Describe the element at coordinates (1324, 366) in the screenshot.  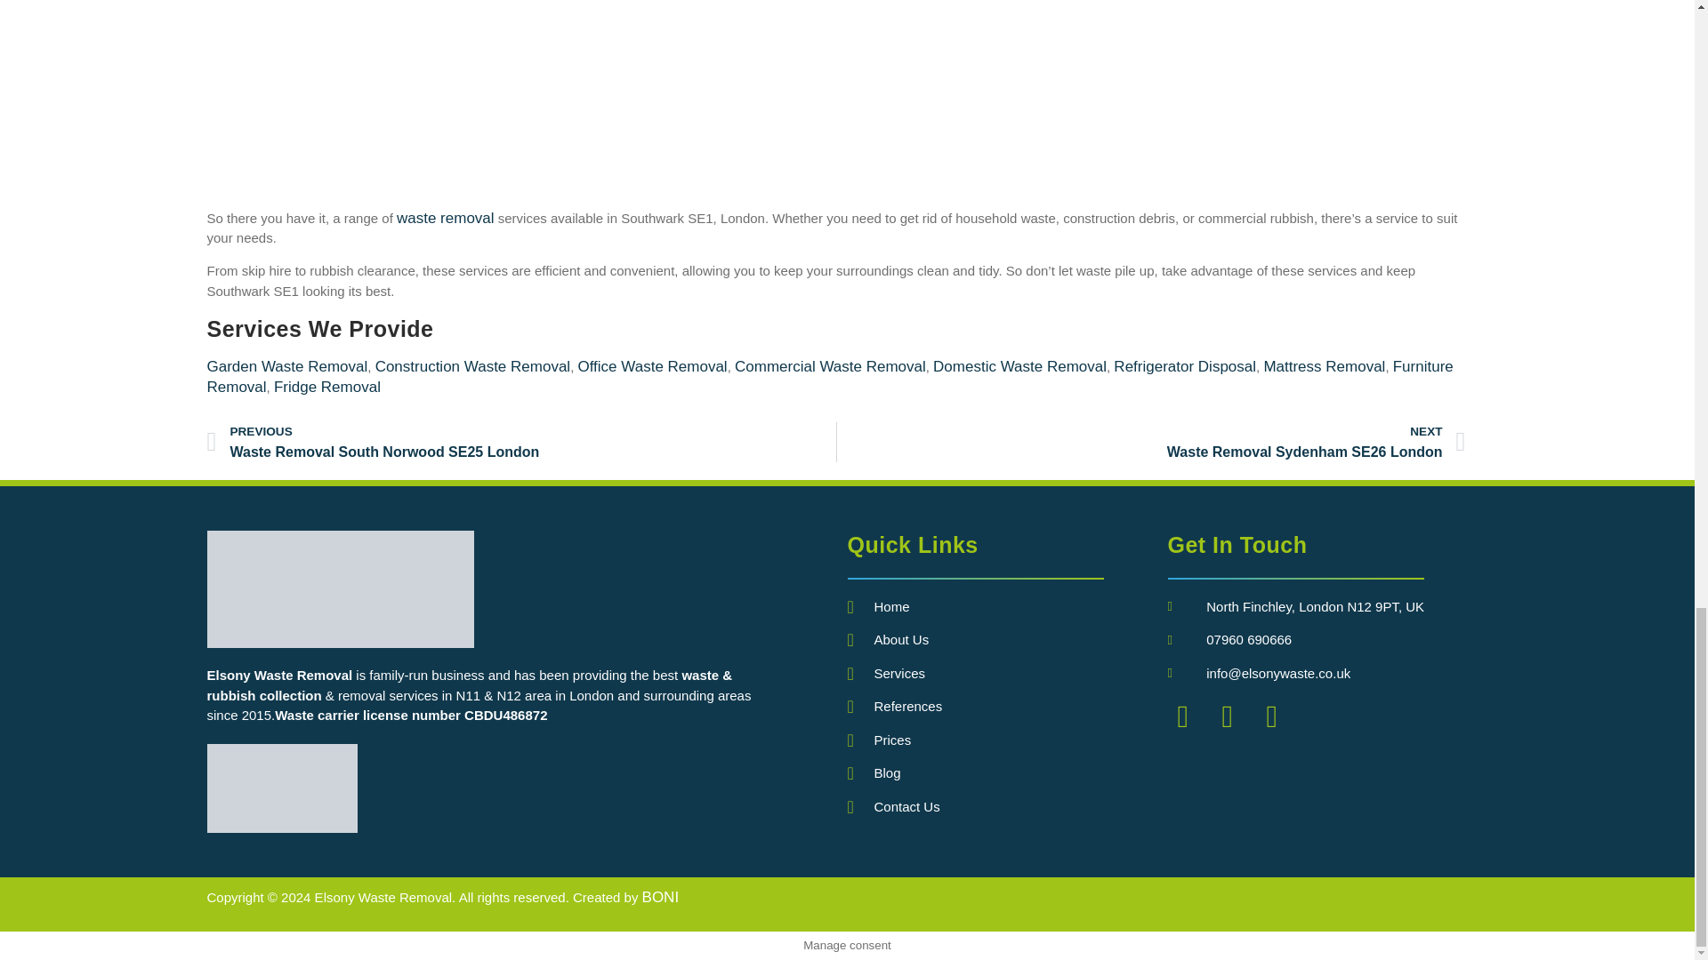
I see `Mattress Removal` at that location.